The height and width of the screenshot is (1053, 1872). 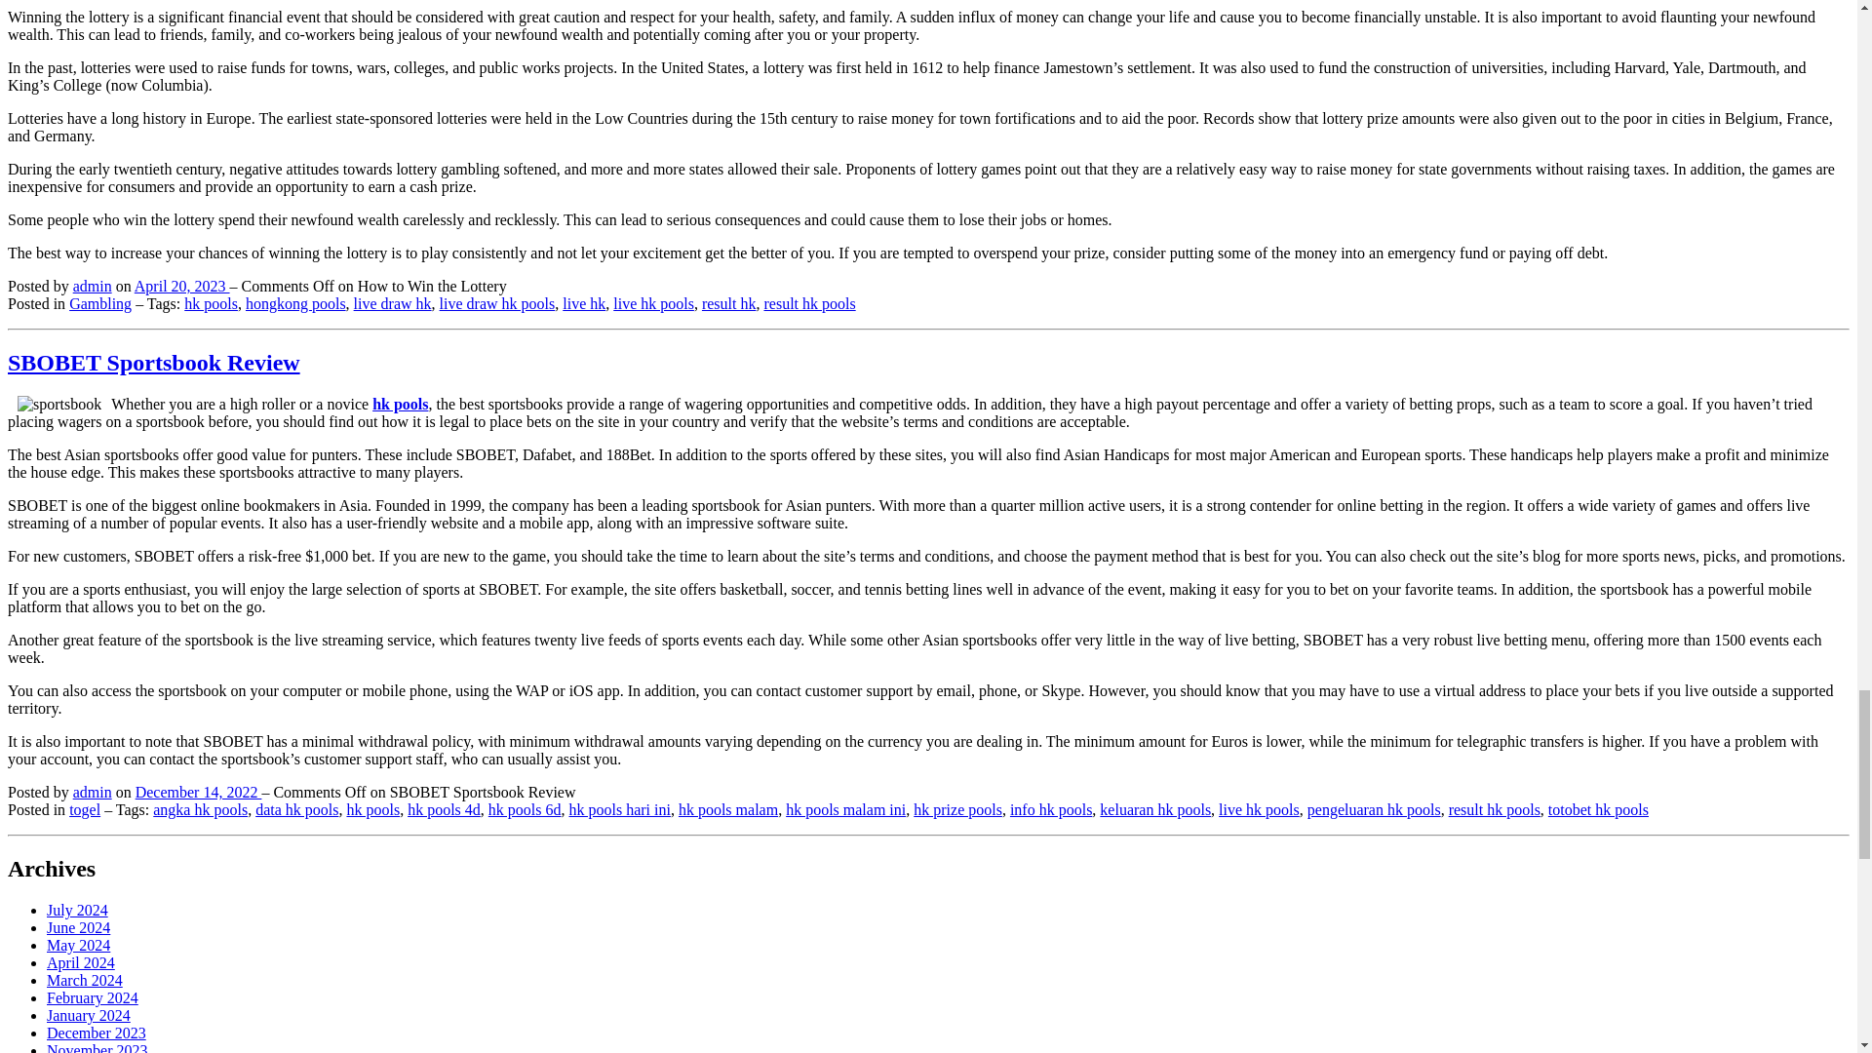 What do you see at coordinates (1598, 809) in the screenshot?
I see `totobet hk pools` at bounding box center [1598, 809].